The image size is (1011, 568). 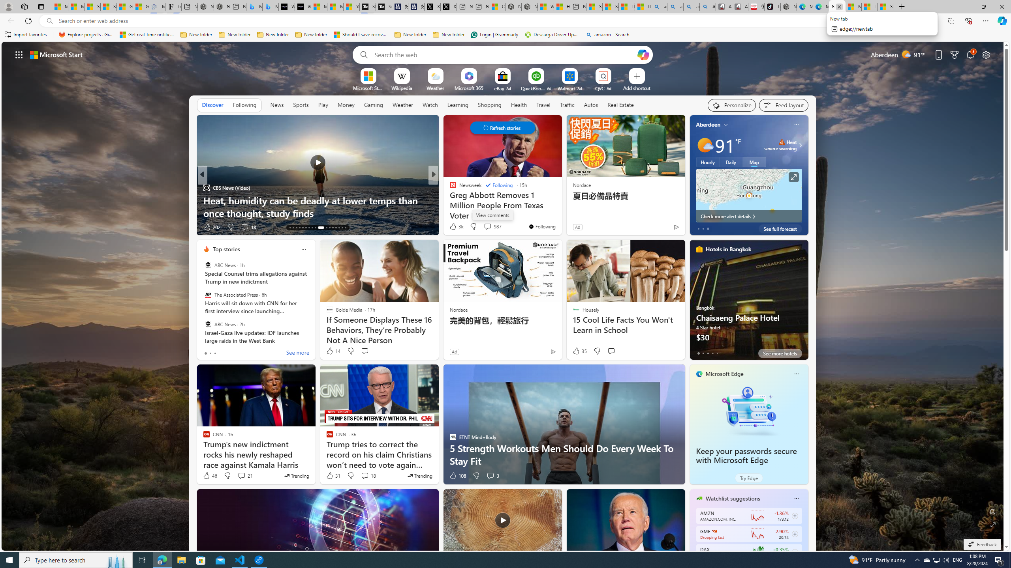 I want to click on Top stories, so click(x=226, y=249).